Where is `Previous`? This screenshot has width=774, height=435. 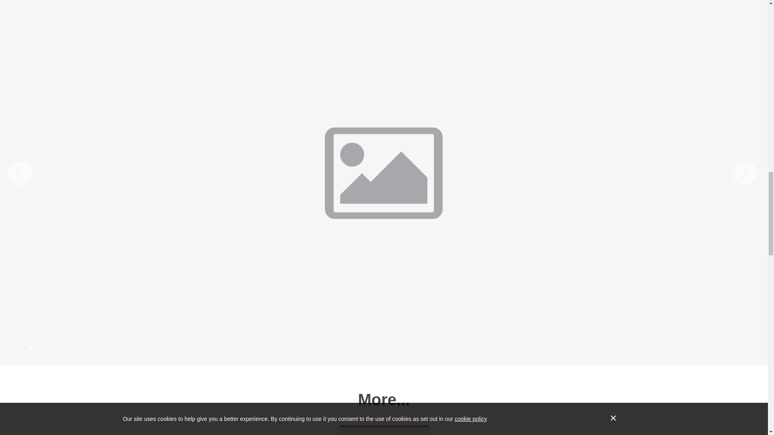
Previous is located at coordinates (20, 173).